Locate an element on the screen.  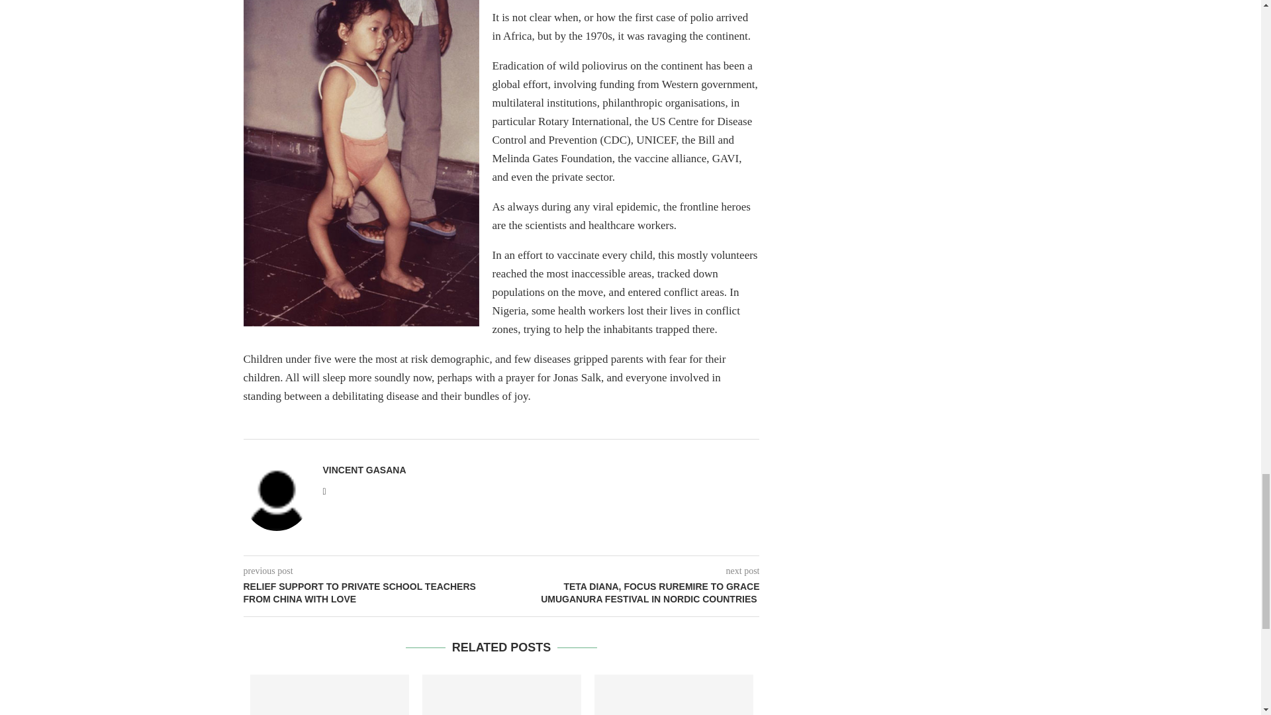
Author Vincent Gasana is located at coordinates (364, 470).